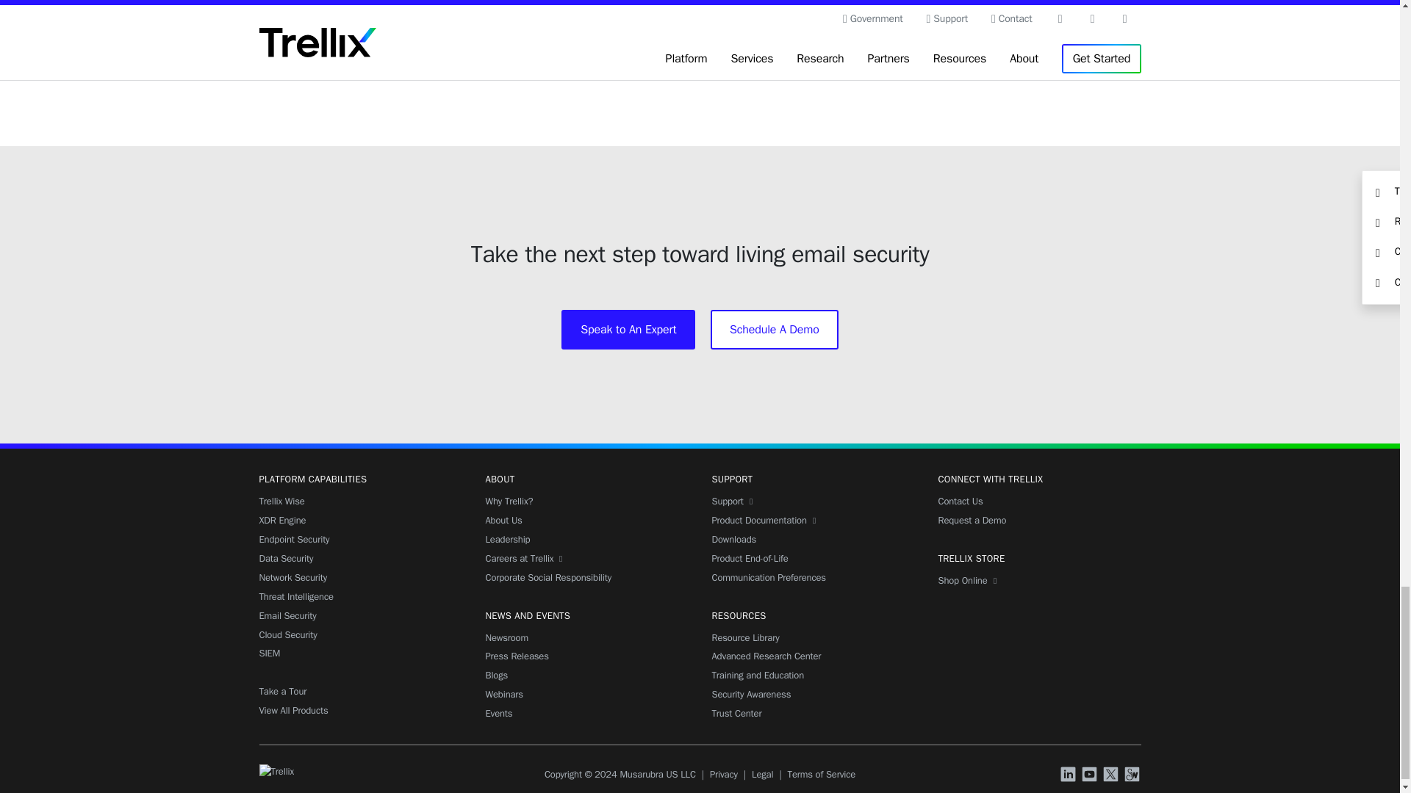 This screenshot has height=793, width=1411. What do you see at coordinates (276, 771) in the screenshot?
I see `Trellix` at bounding box center [276, 771].